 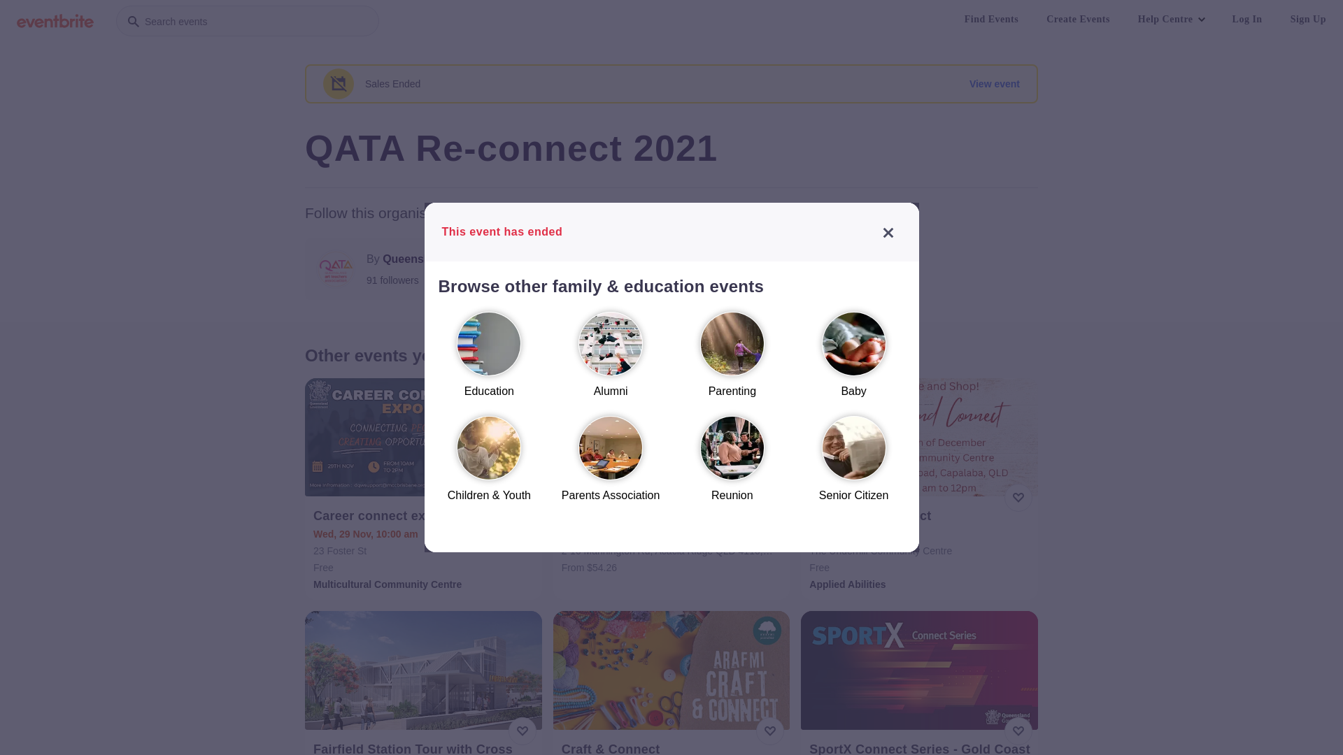 I want to click on Find Events, so click(x=992, y=20).